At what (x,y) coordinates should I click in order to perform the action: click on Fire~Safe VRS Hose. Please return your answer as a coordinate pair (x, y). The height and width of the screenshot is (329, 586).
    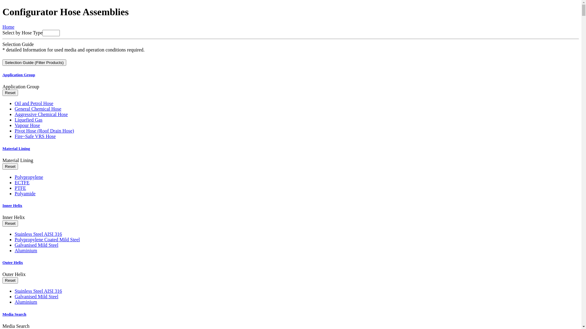
    Looking at the image, I should click on (35, 136).